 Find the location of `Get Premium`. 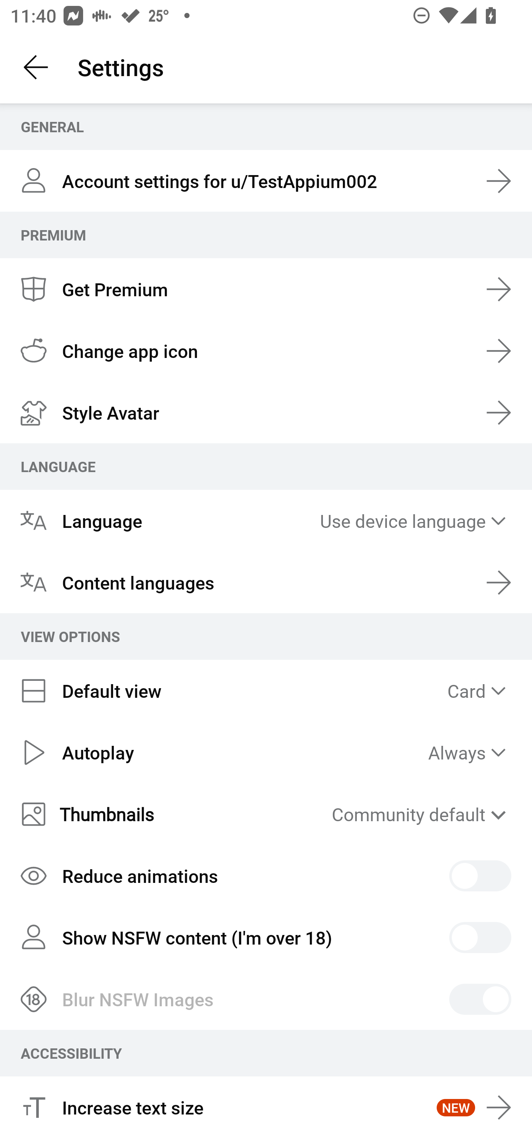

Get Premium is located at coordinates (266, 289).